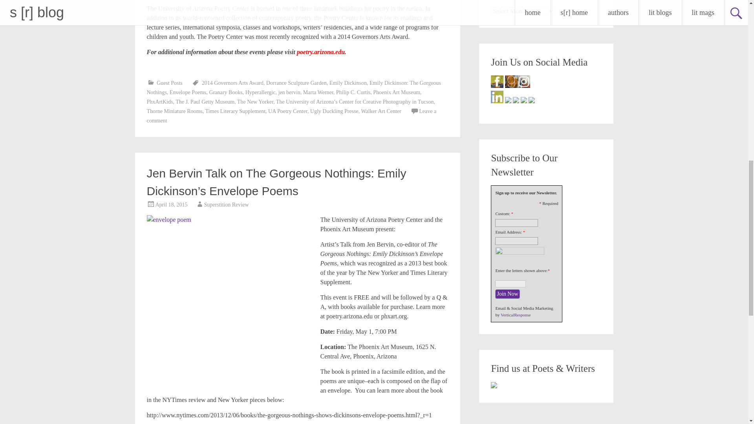 This screenshot has width=754, height=424. I want to click on Superstition Review on Instagram, so click(523, 82).